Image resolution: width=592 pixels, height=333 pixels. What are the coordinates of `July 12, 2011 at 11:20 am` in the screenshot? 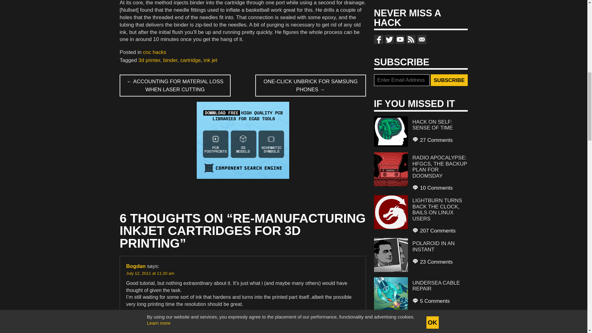 It's located at (150, 273).